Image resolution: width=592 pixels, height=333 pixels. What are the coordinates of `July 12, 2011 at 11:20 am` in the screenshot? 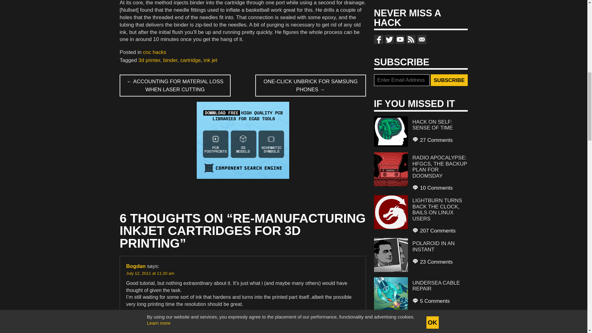 It's located at (150, 273).